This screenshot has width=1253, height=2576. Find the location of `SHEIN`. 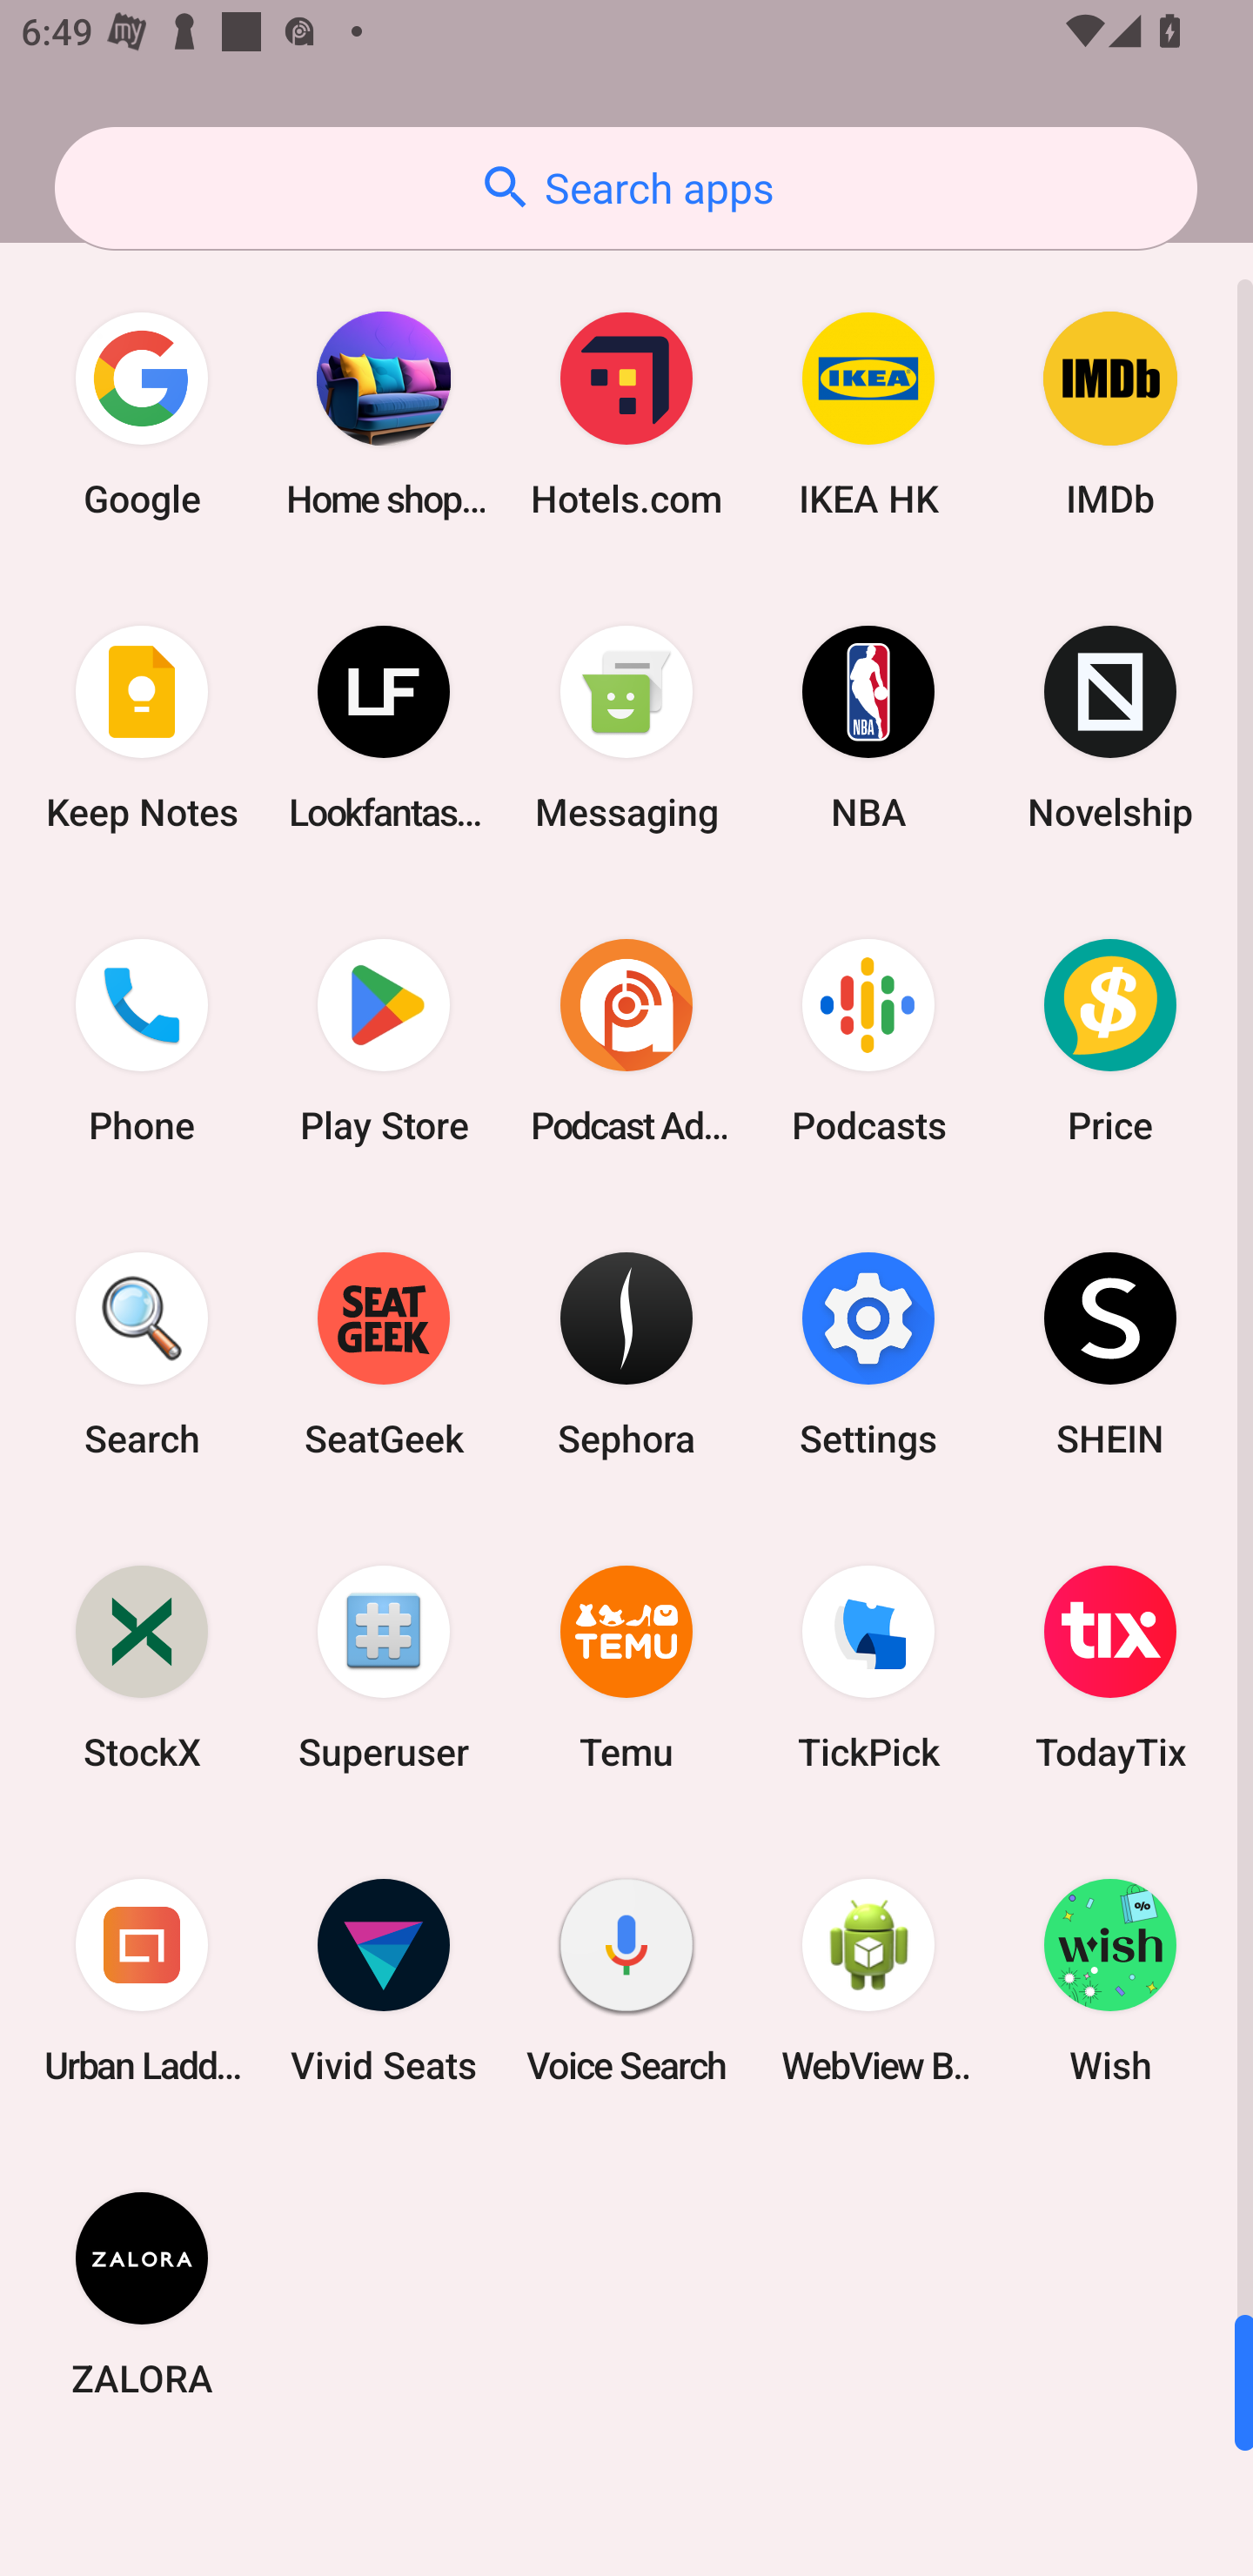

SHEIN is located at coordinates (1110, 1353).